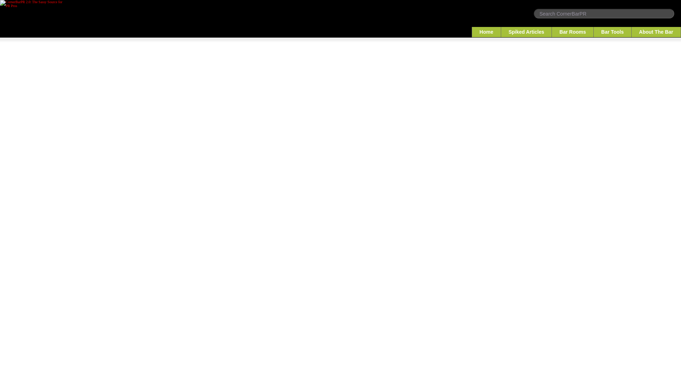 The height and width of the screenshot is (383, 681). Describe the element at coordinates (604, 13) in the screenshot. I see `Search CornerBarPR` at that location.